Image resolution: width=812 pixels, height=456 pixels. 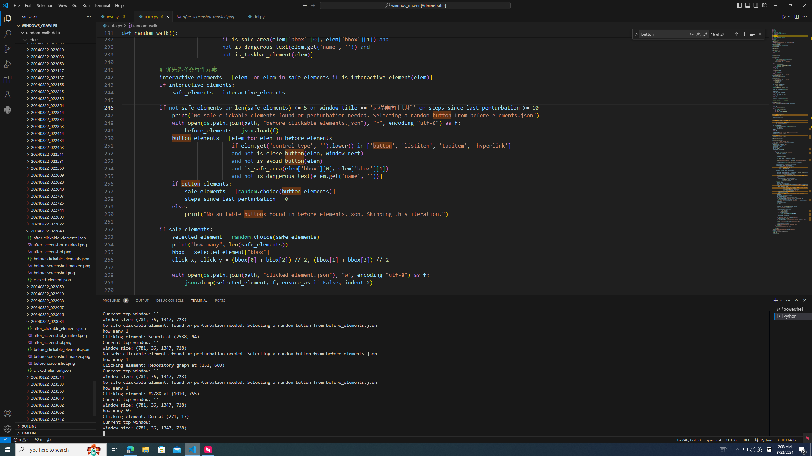 What do you see at coordinates (63, 5) in the screenshot?
I see `View` at bounding box center [63, 5].